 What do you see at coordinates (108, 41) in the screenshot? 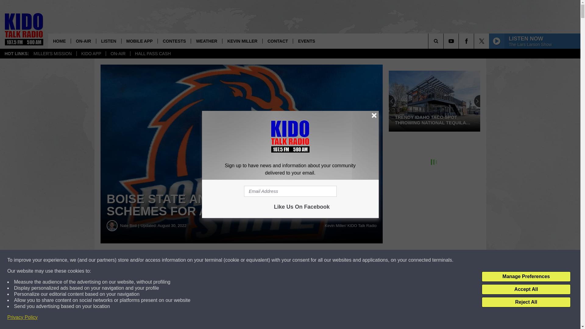
I see `LISTEN` at bounding box center [108, 41].